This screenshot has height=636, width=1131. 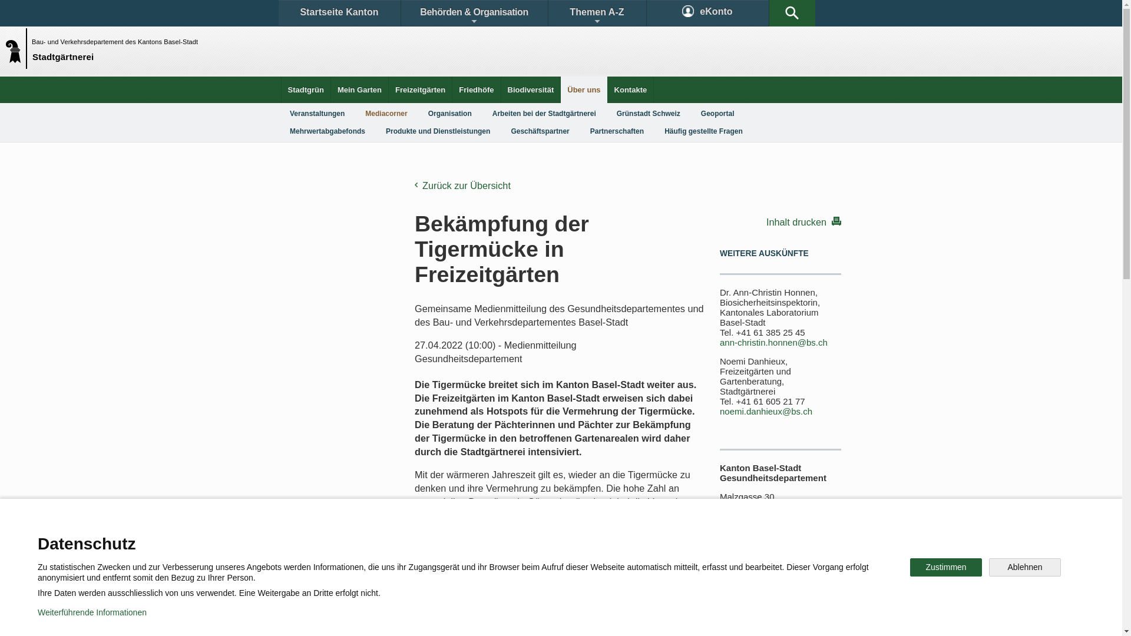 I want to click on Stadtplan & Karte, so click(x=392, y=538).